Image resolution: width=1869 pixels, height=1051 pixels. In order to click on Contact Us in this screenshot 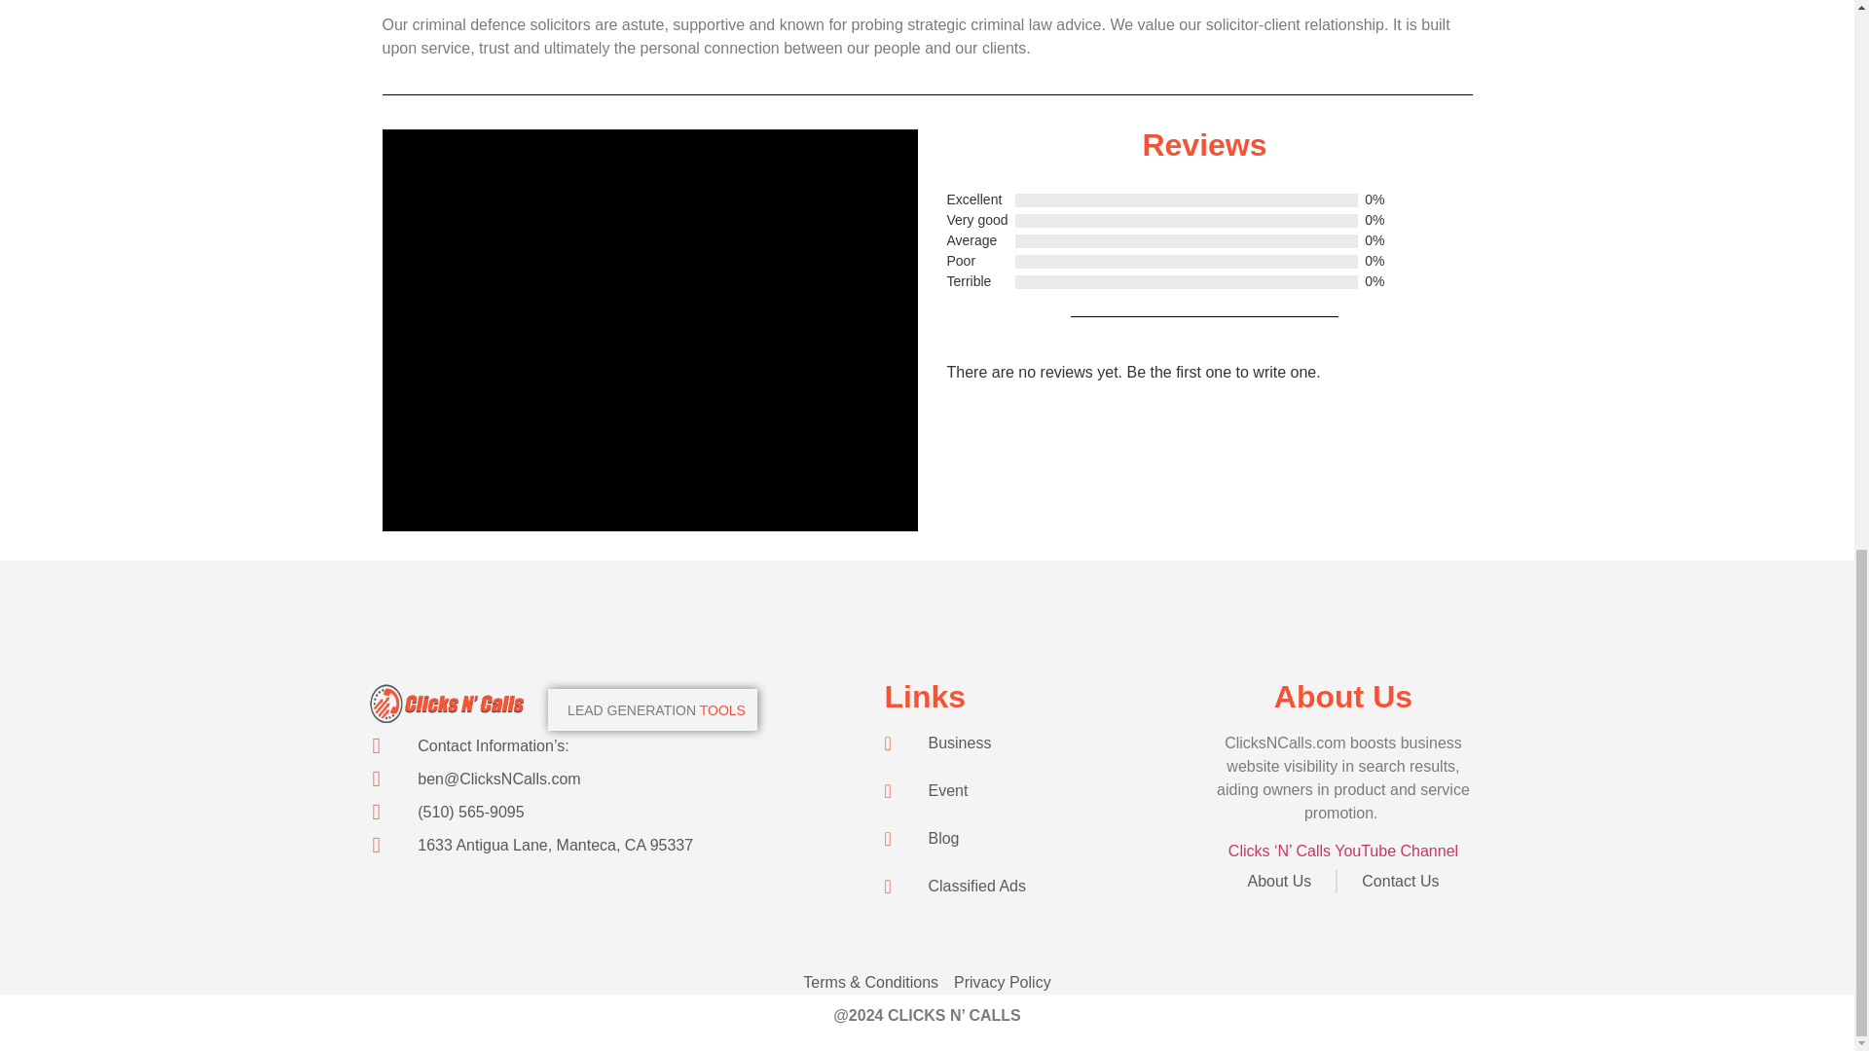, I will do `click(1400, 882)`.